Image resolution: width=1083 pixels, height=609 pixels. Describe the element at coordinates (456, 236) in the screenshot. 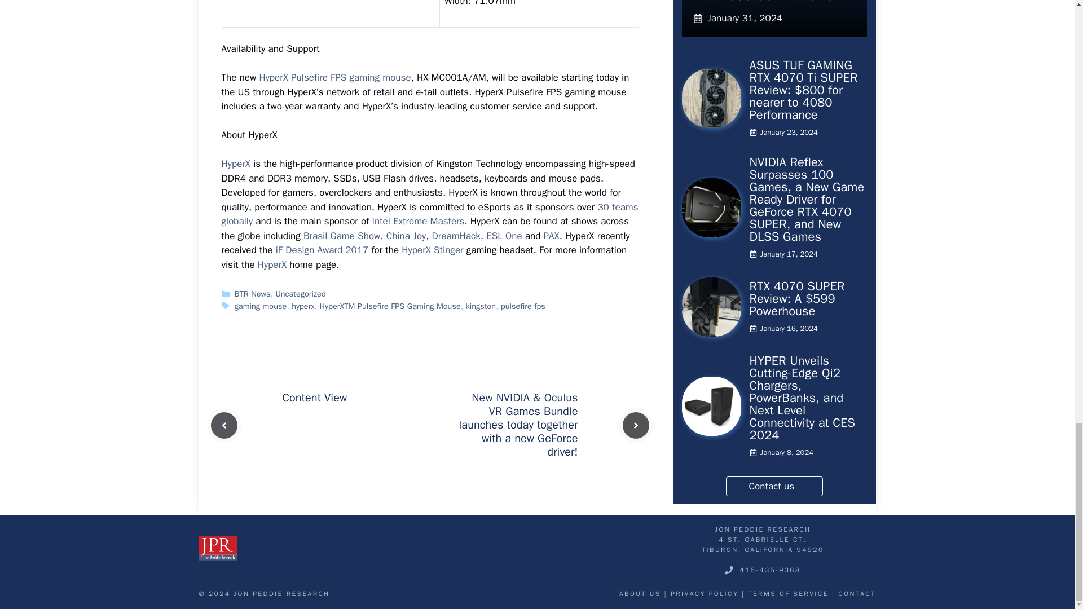

I see `DreamHack` at that location.